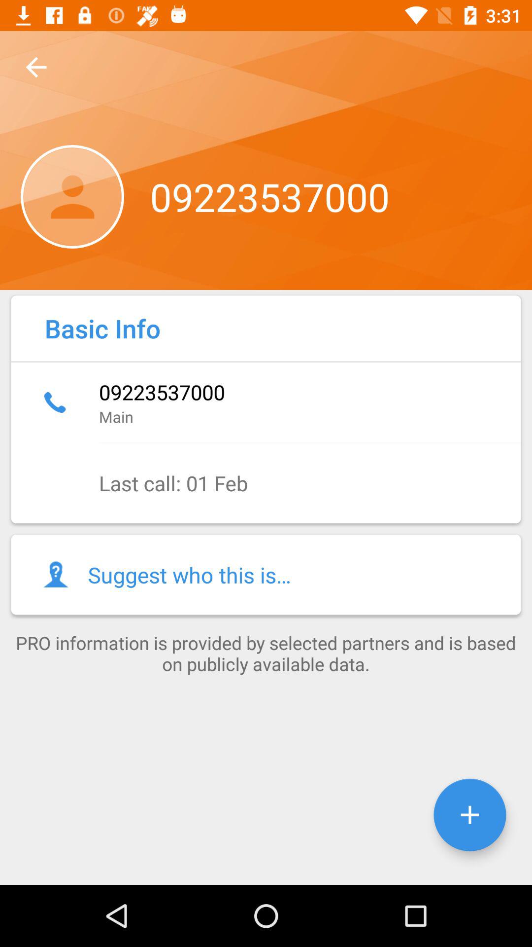  I want to click on press icon at the bottom right corner, so click(470, 815).